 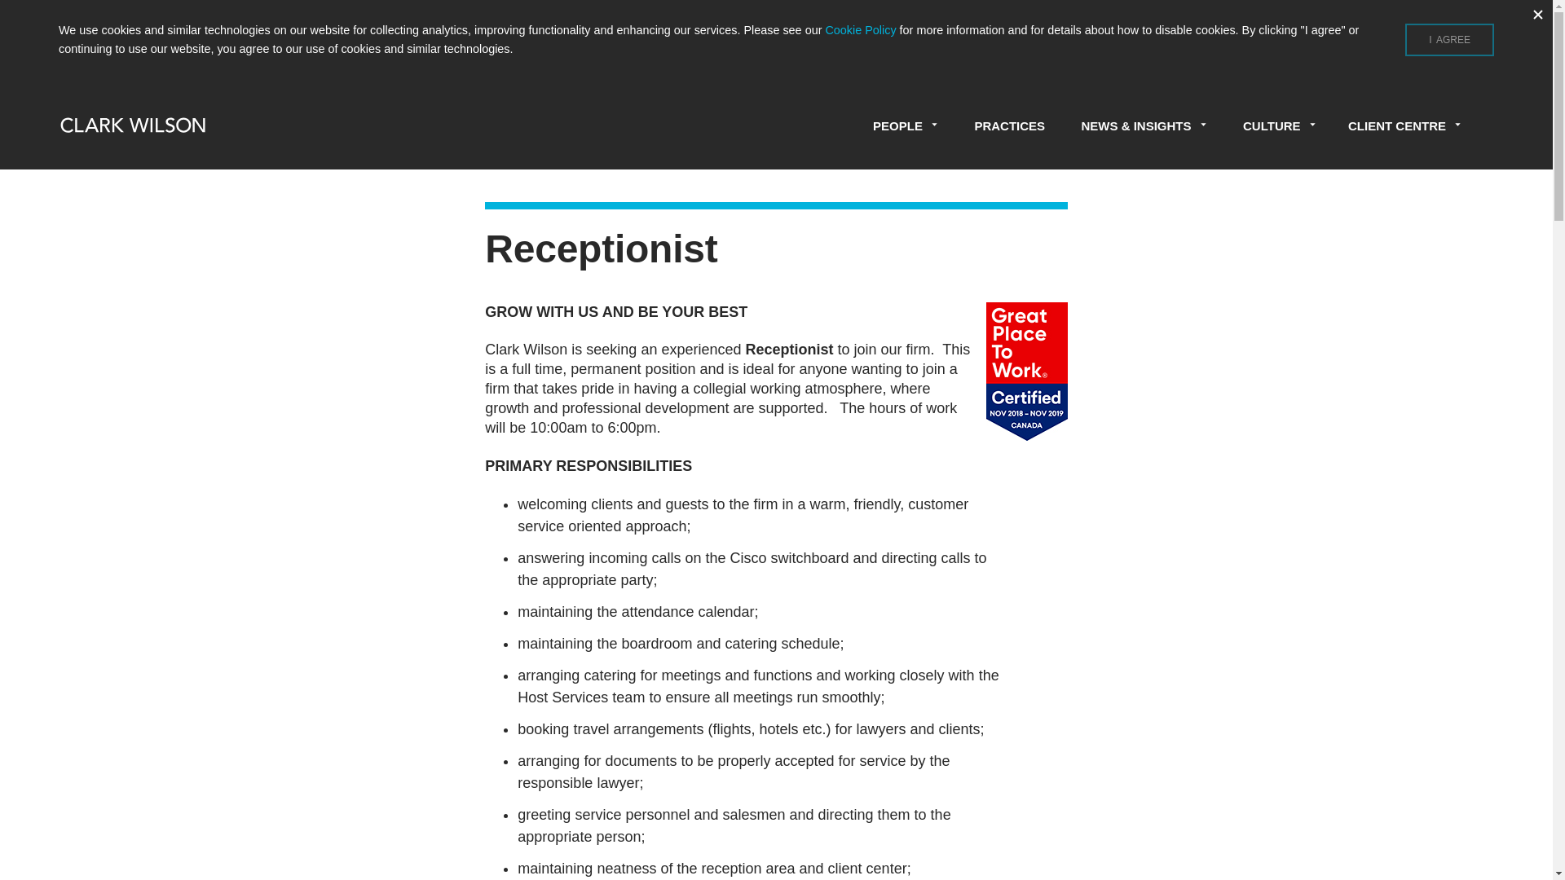 What do you see at coordinates (1449, 40) in the screenshot?
I see `I AGREE` at bounding box center [1449, 40].